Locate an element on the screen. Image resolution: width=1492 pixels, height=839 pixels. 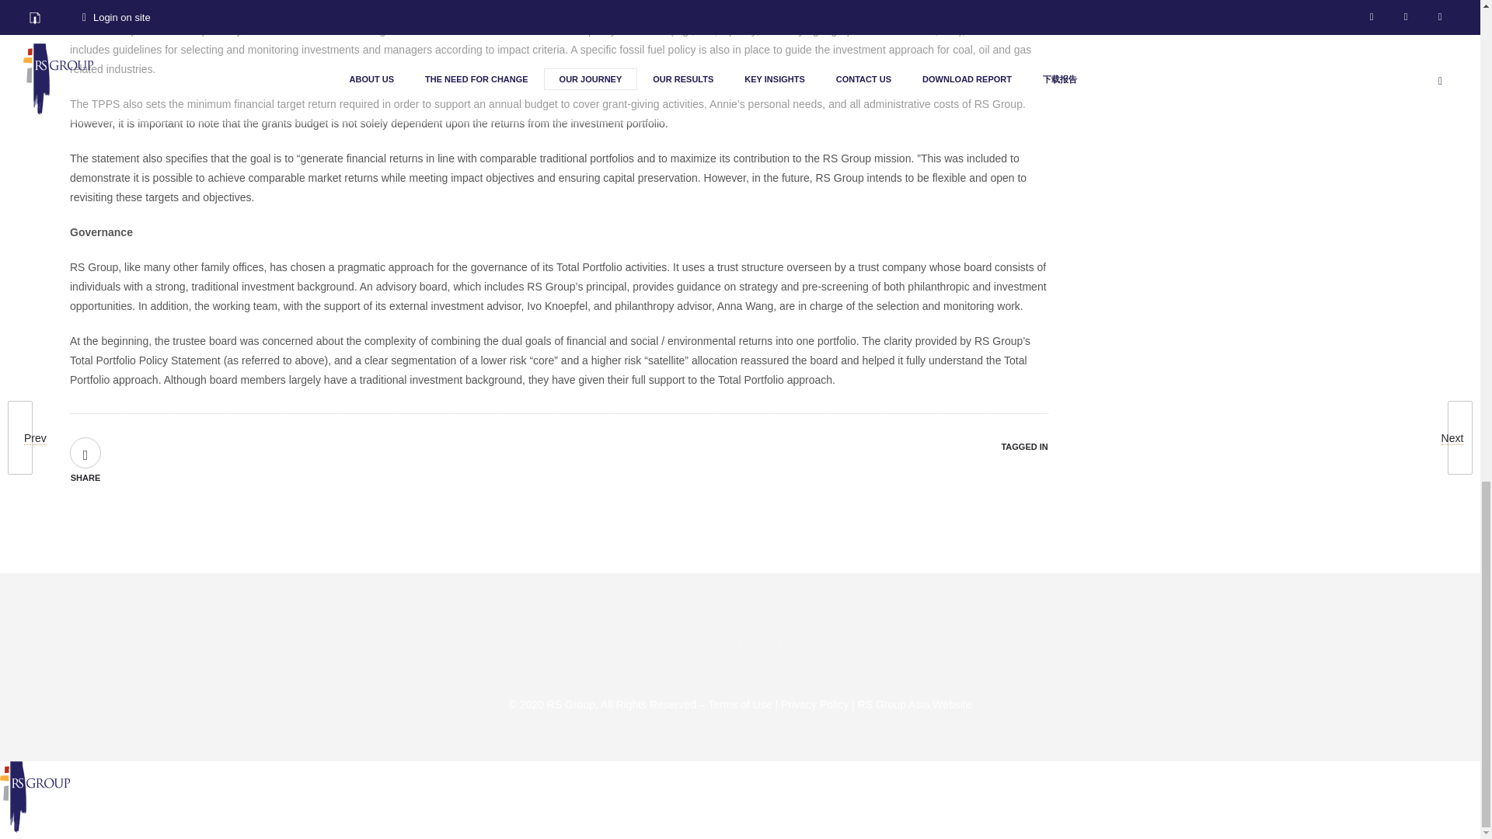
Twitter is located at coordinates (779, 646).